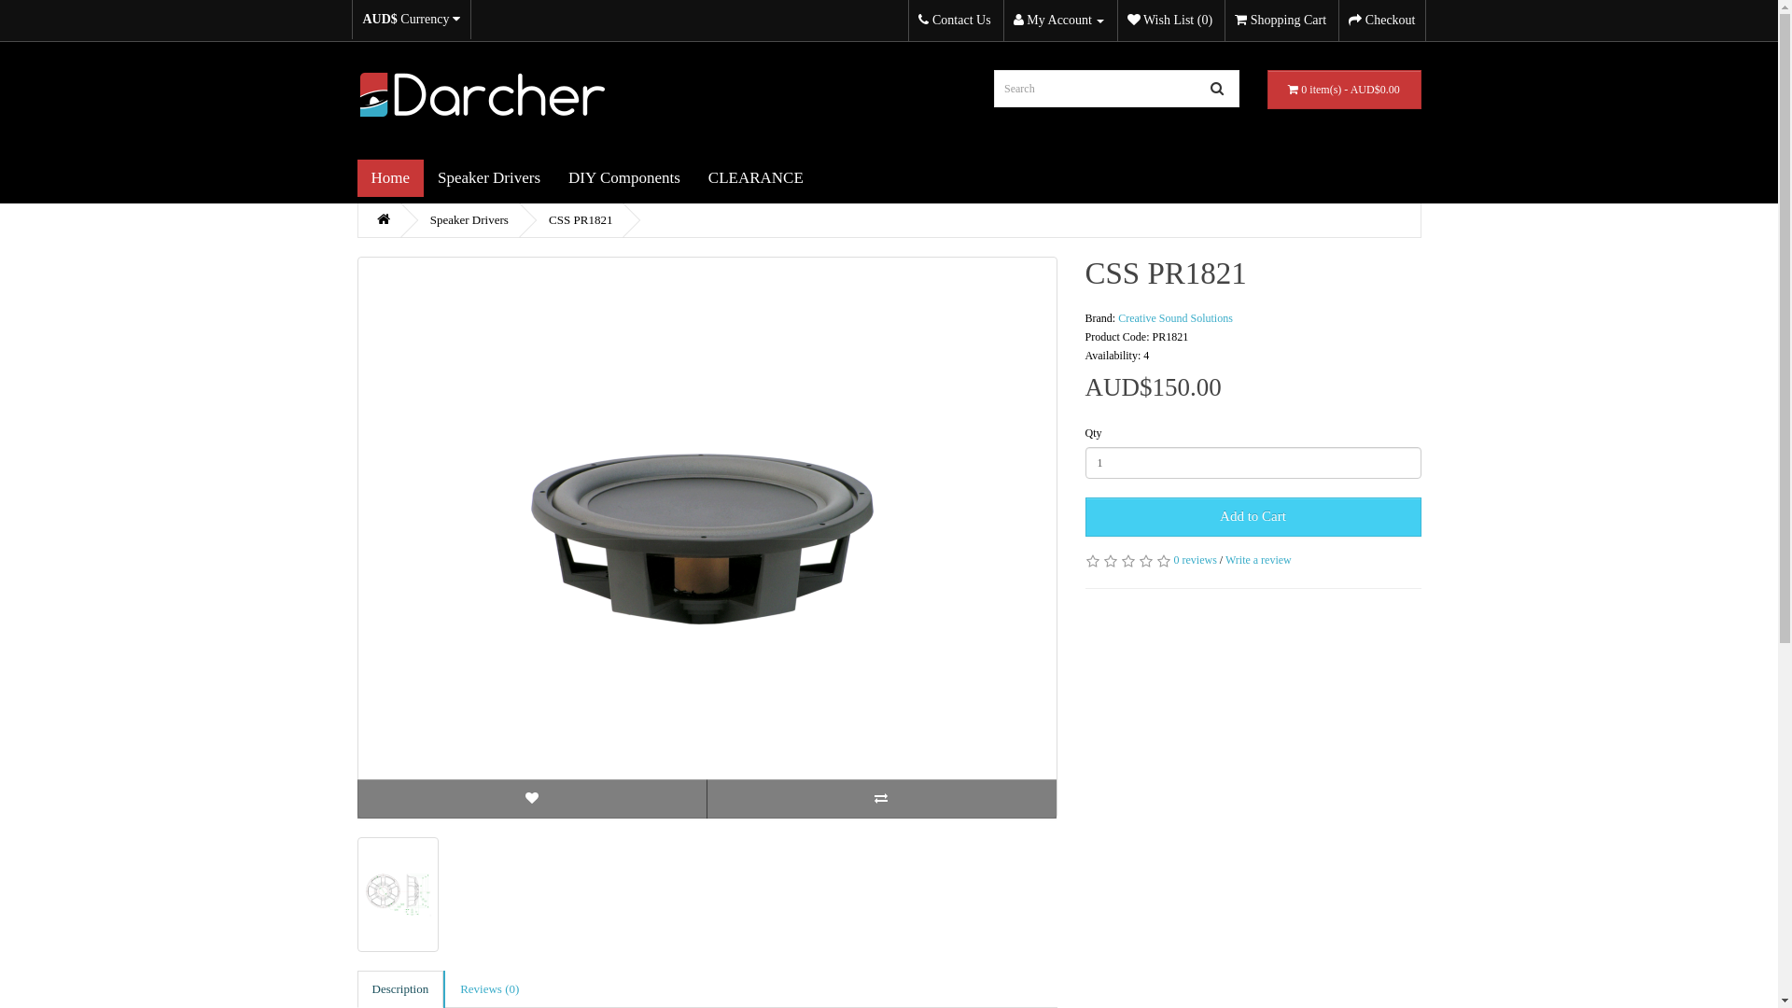 The width and height of the screenshot is (1792, 1008). I want to click on Write a review, so click(1258, 560).